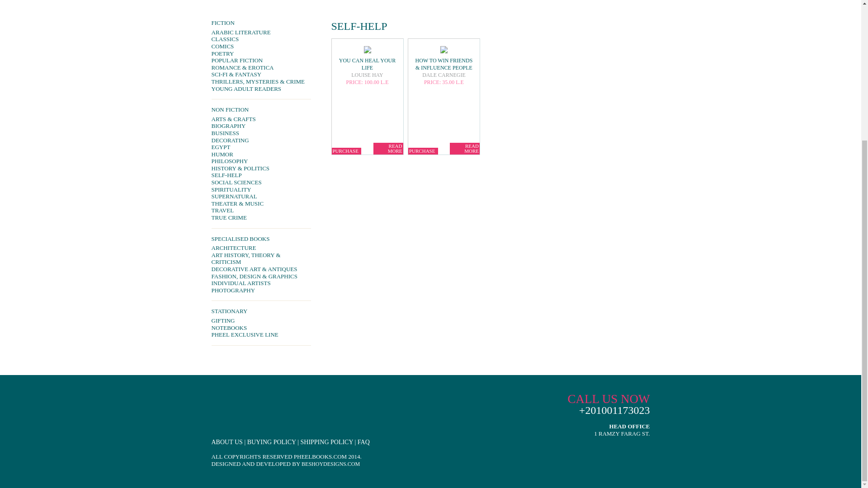  What do you see at coordinates (261, 147) in the screenshot?
I see `EGYPT` at bounding box center [261, 147].